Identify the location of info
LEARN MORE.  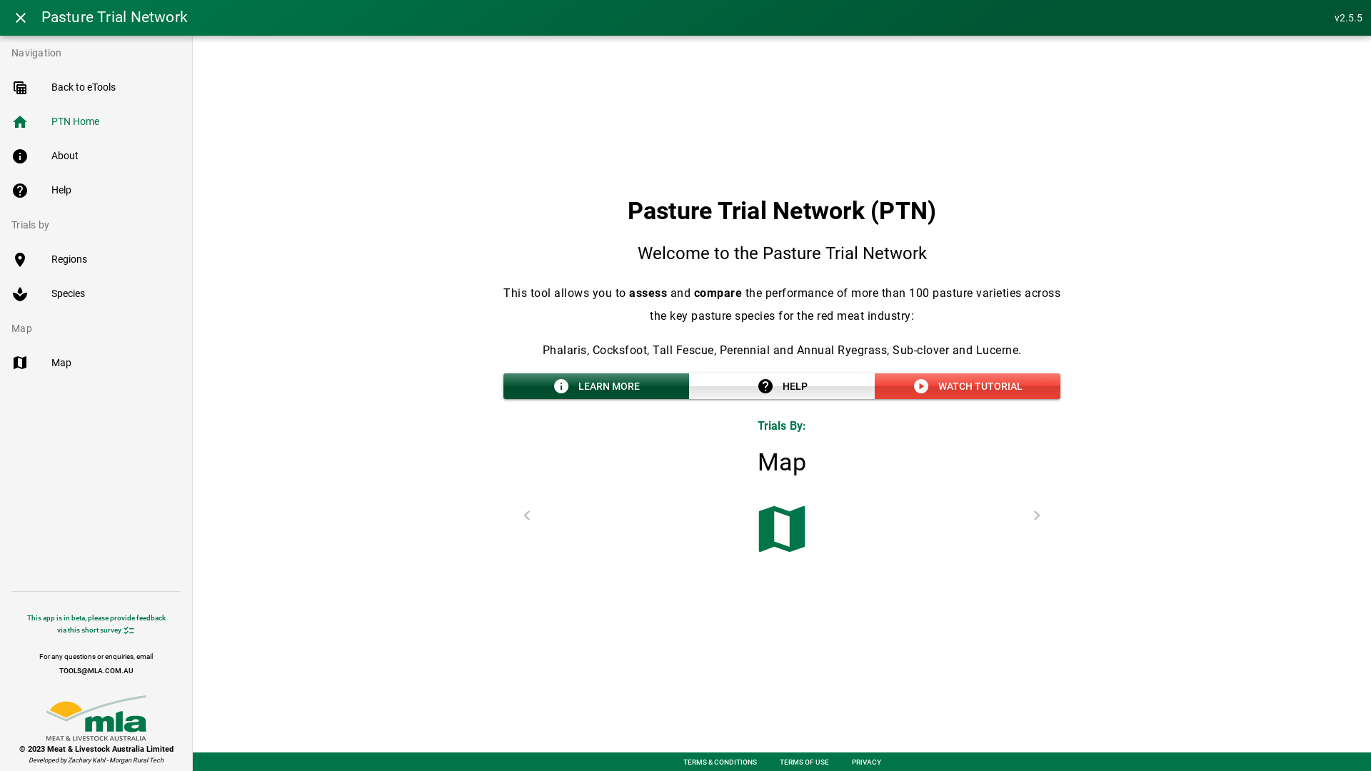
(596, 386).